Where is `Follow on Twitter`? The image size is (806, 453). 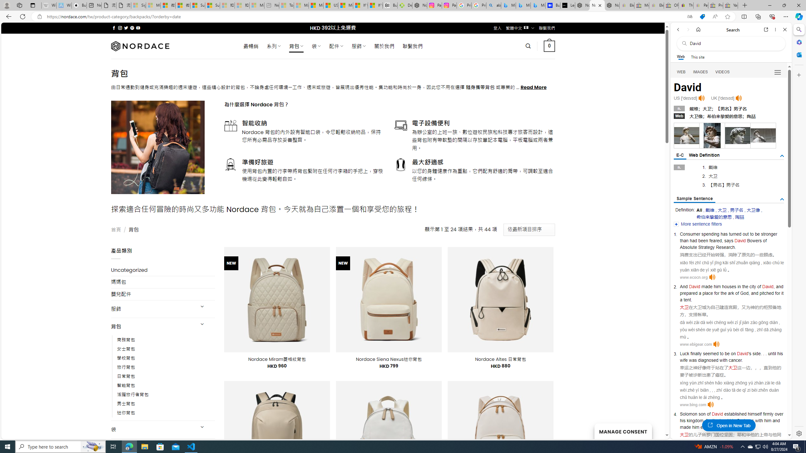
Follow on Twitter is located at coordinates (126, 28).